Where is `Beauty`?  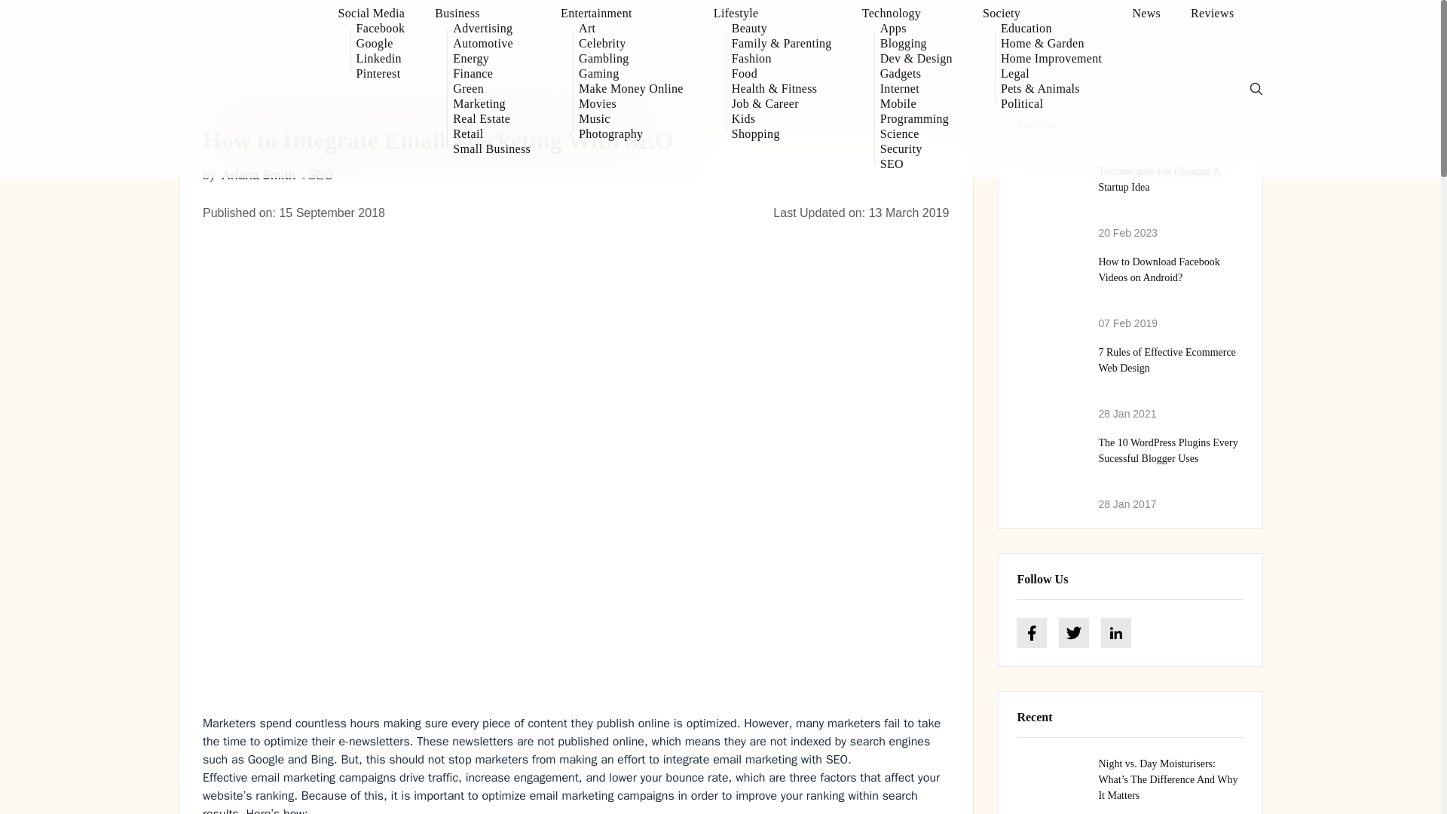 Beauty is located at coordinates (782, 29).